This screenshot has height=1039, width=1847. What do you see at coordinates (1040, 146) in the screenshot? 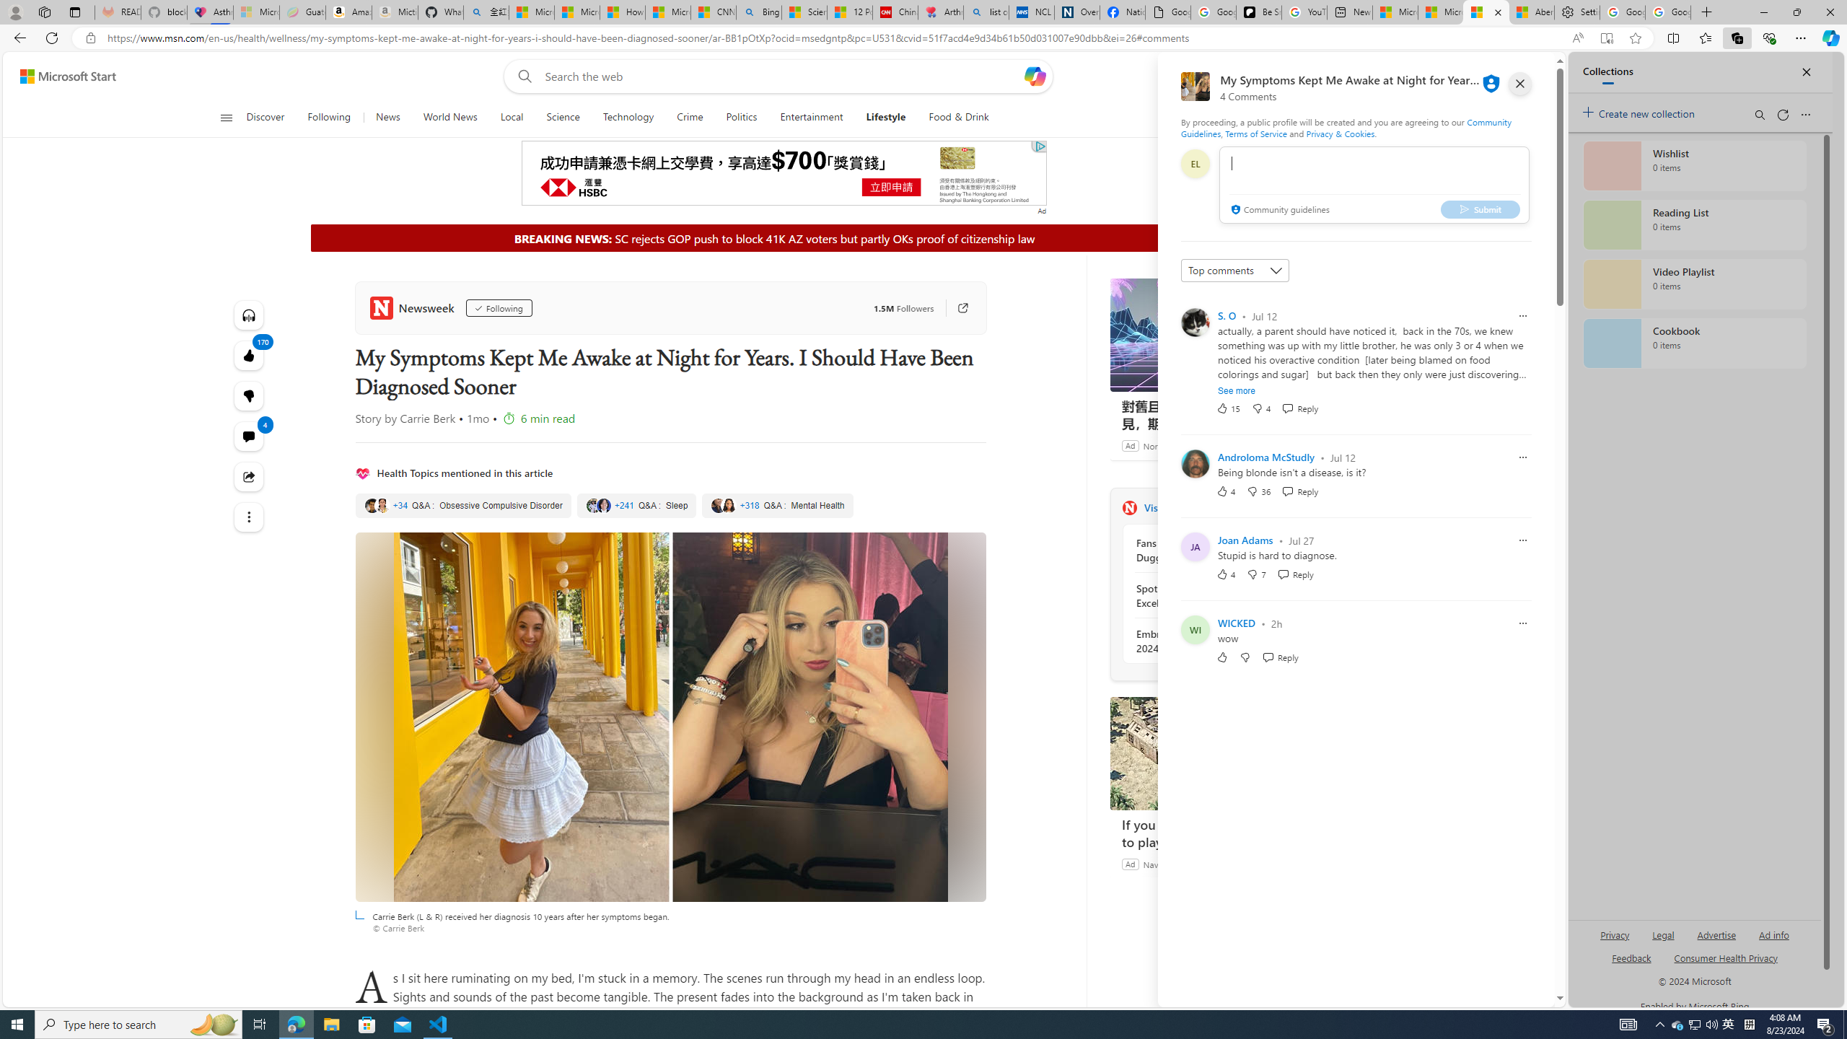
I see `Class: qc-adchoices-link top-right ` at bounding box center [1040, 146].